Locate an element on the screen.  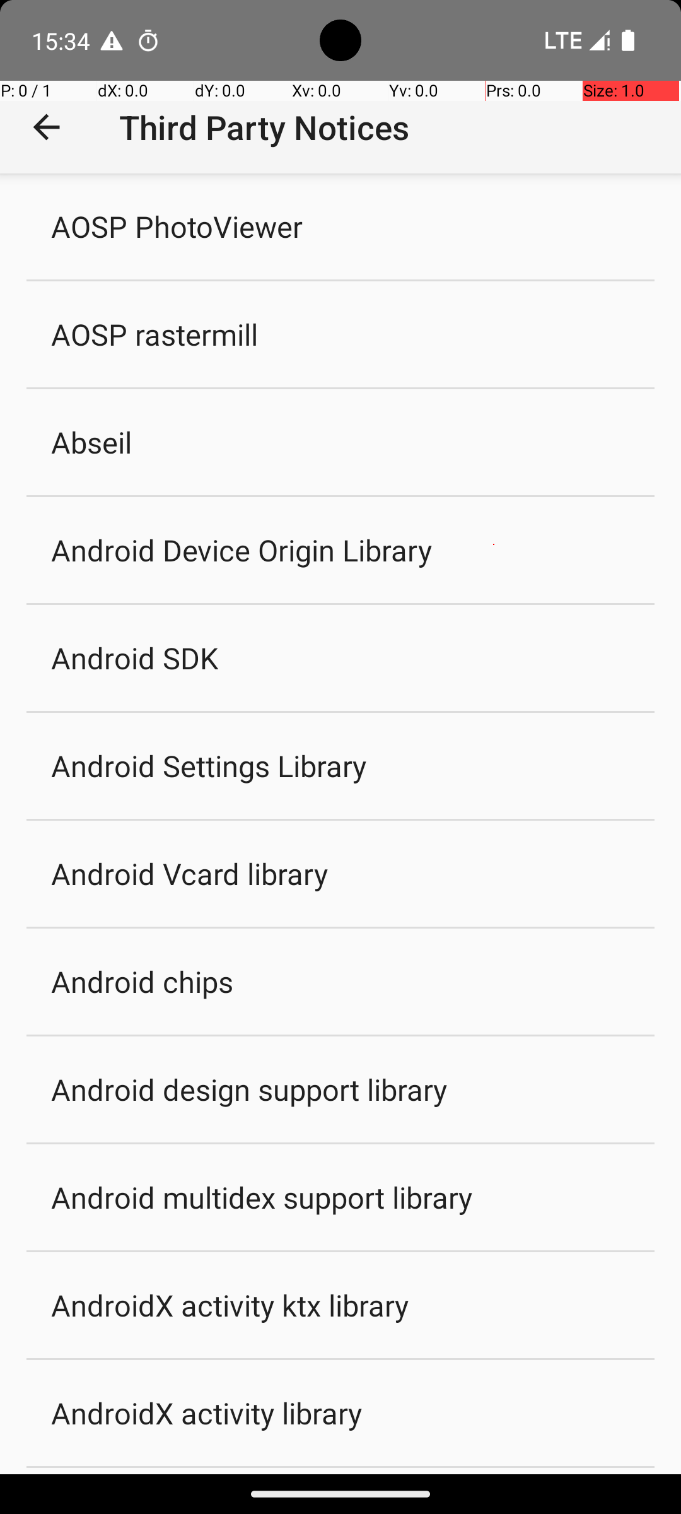
AOSP PhotoViewer is located at coordinates (177, 226).